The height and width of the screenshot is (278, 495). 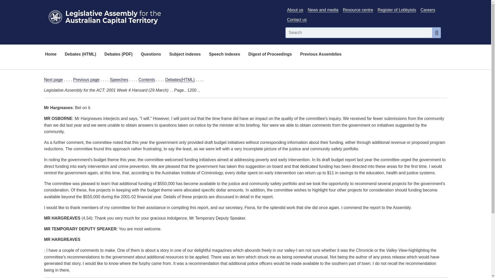 What do you see at coordinates (358, 10) in the screenshot?
I see `Link to Resource centre` at bounding box center [358, 10].